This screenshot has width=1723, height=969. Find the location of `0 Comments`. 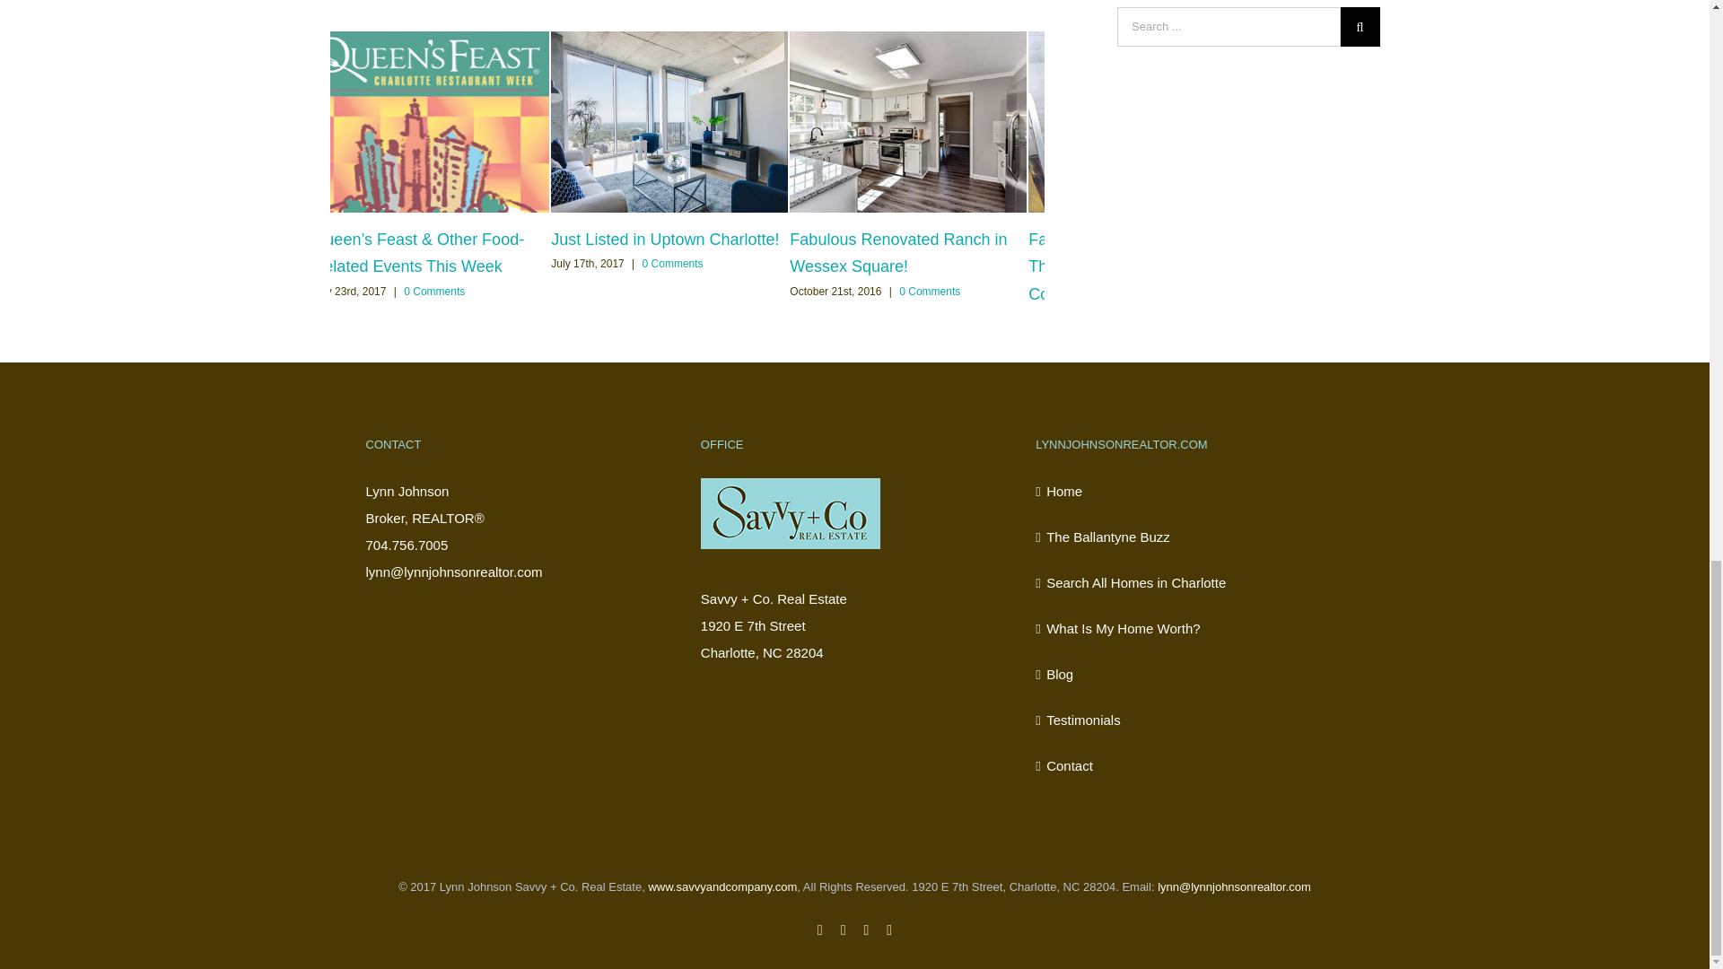

0 Comments is located at coordinates (434, 291).